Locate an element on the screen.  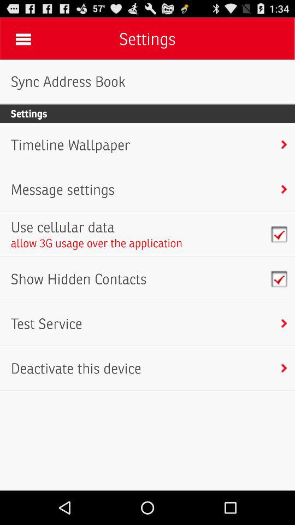
flip to sync address book app is located at coordinates (68, 81).